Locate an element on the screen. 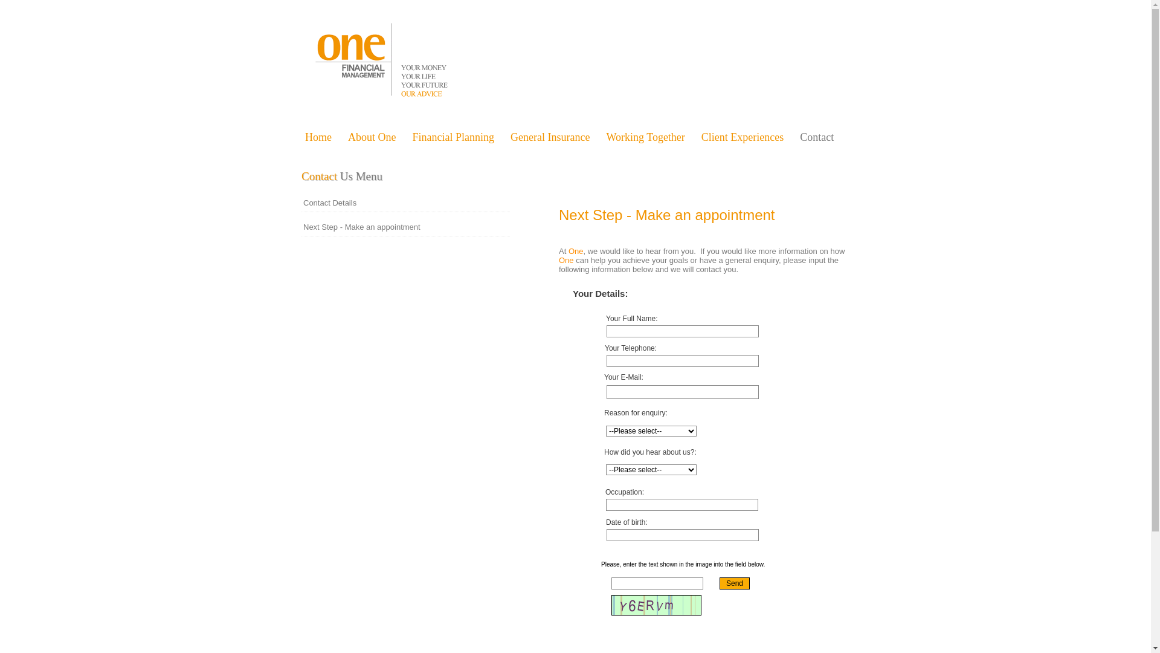  Send is located at coordinates (735, 583).